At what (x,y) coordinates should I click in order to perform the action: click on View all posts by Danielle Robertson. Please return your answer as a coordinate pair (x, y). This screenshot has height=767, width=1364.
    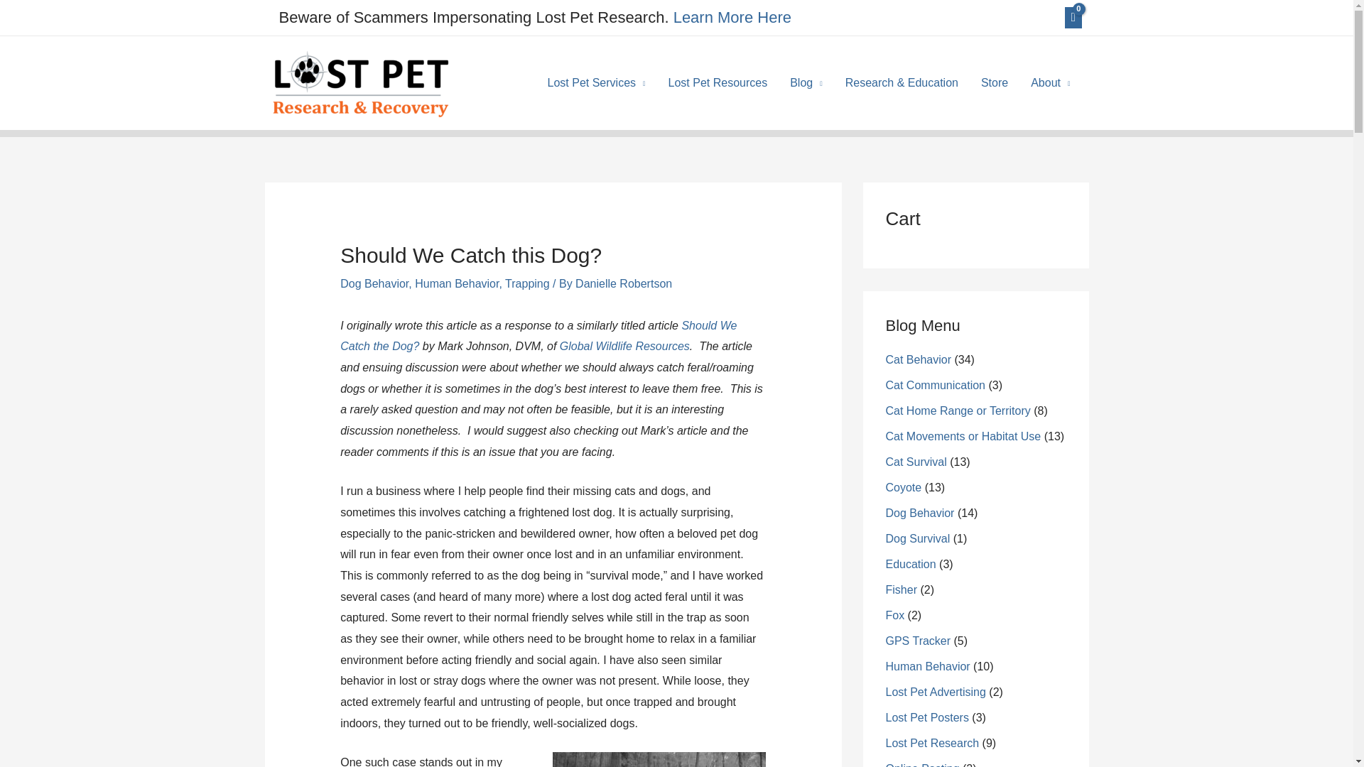
    Looking at the image, I should click on (624, 283).